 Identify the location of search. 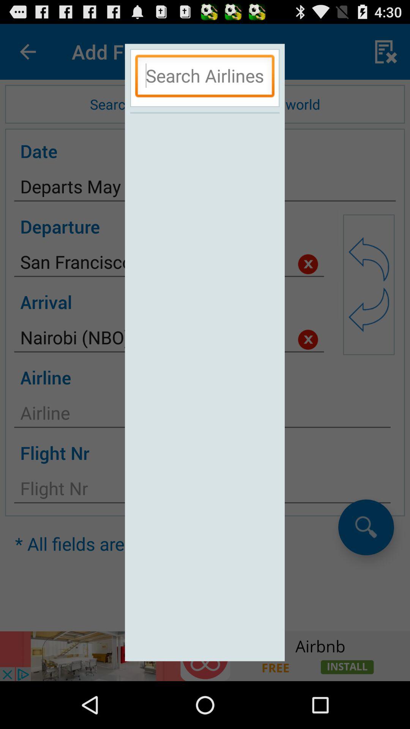
(205, 78).